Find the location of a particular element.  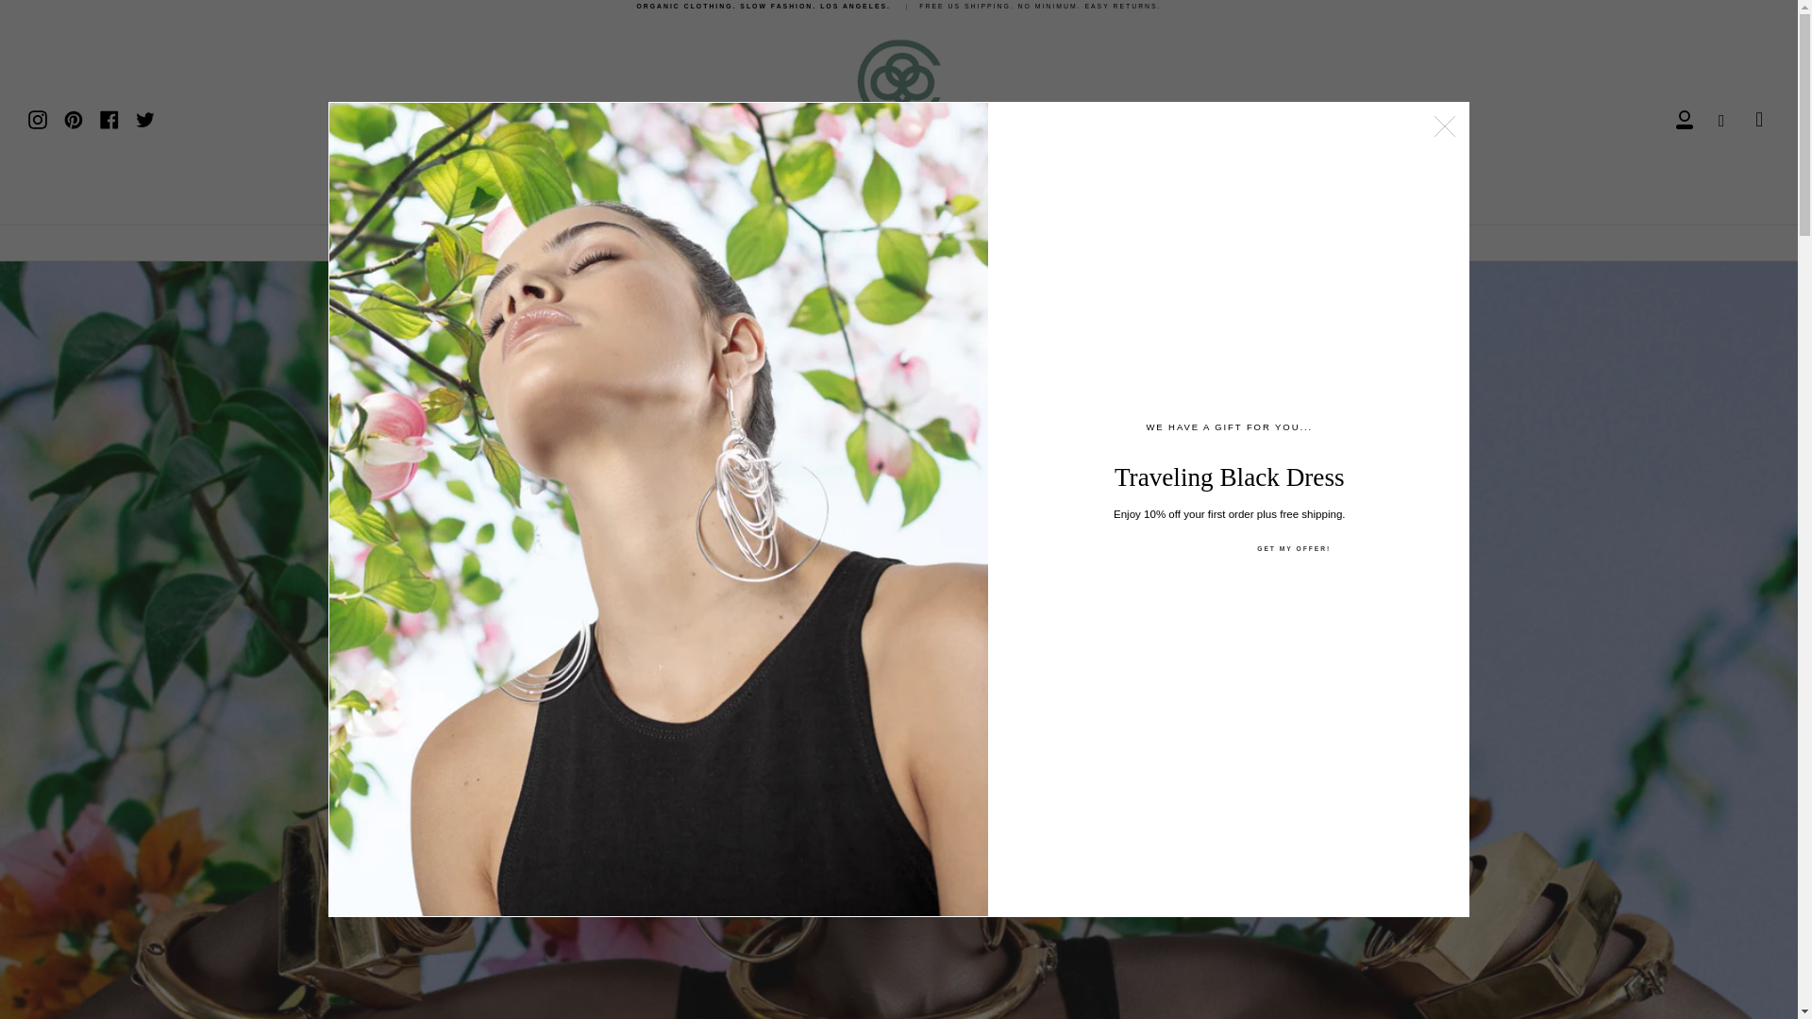

Pinterest is located at coordinates (74, 118).